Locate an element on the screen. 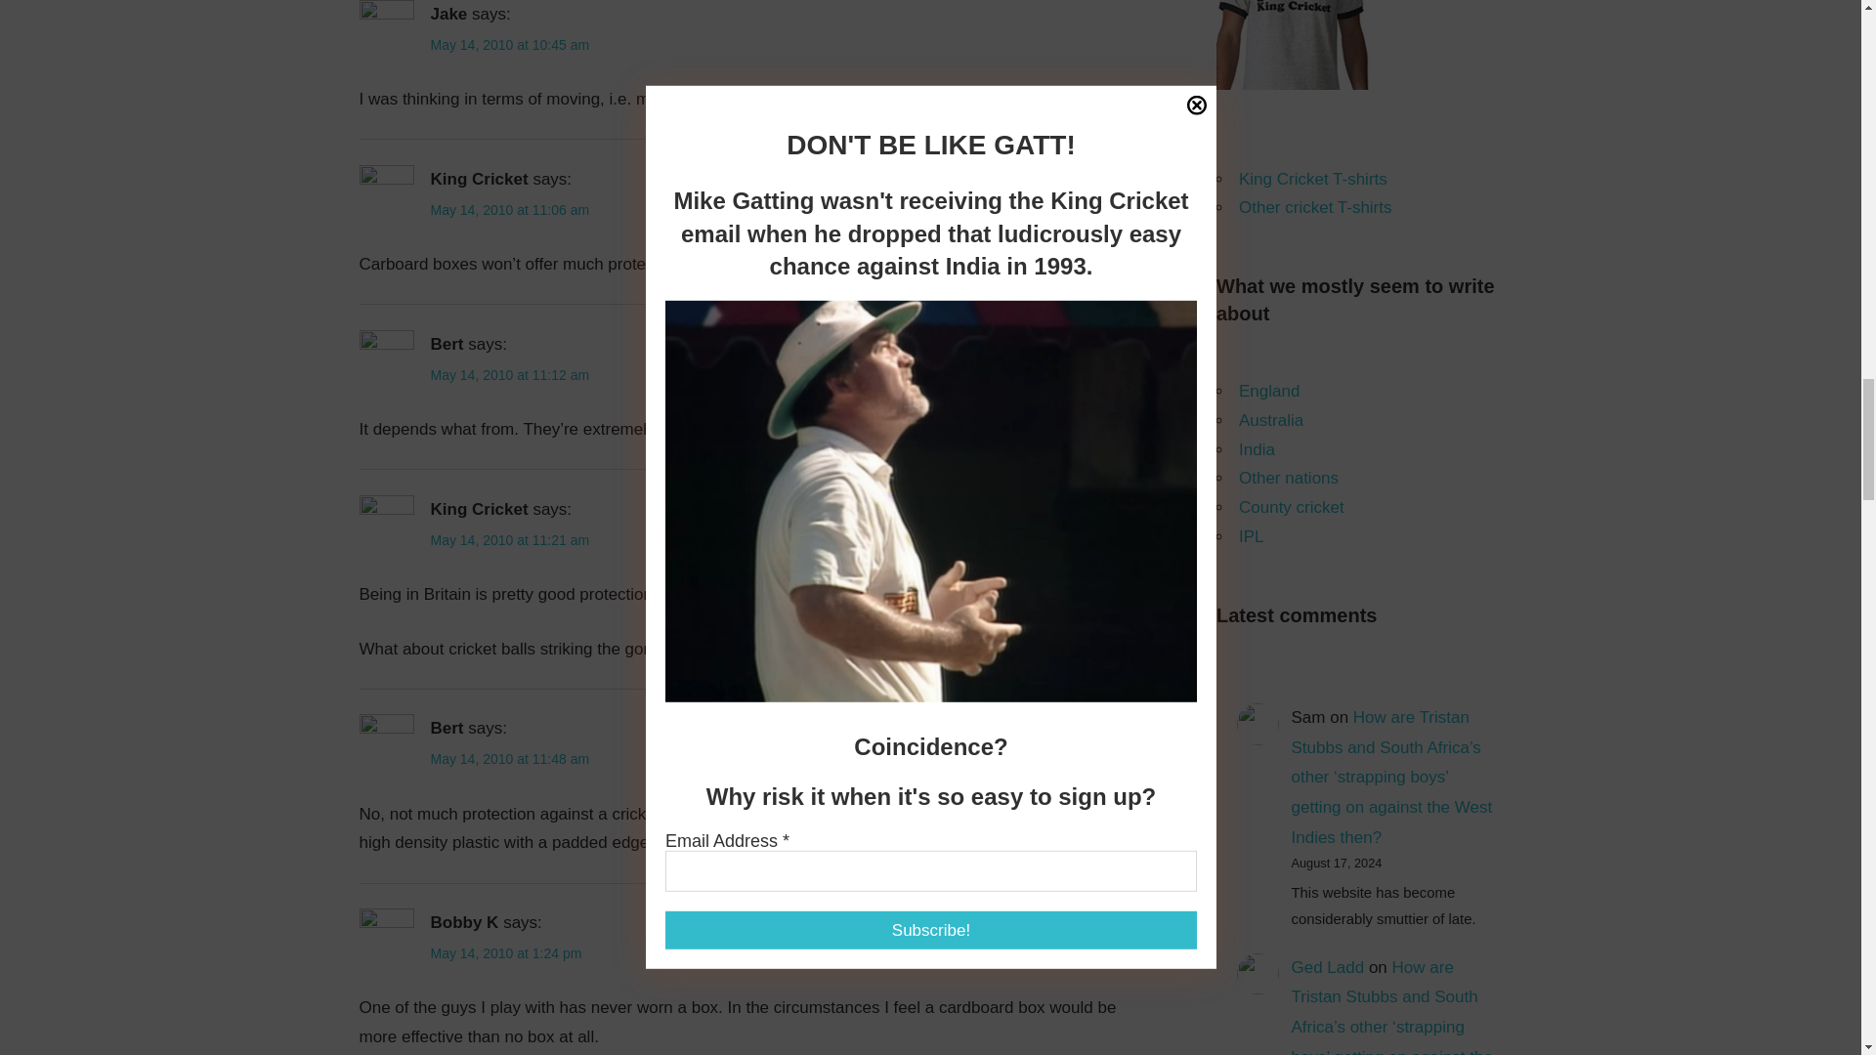  May 14, 2010 at 10:45 am is located at coordinates (508, 45).